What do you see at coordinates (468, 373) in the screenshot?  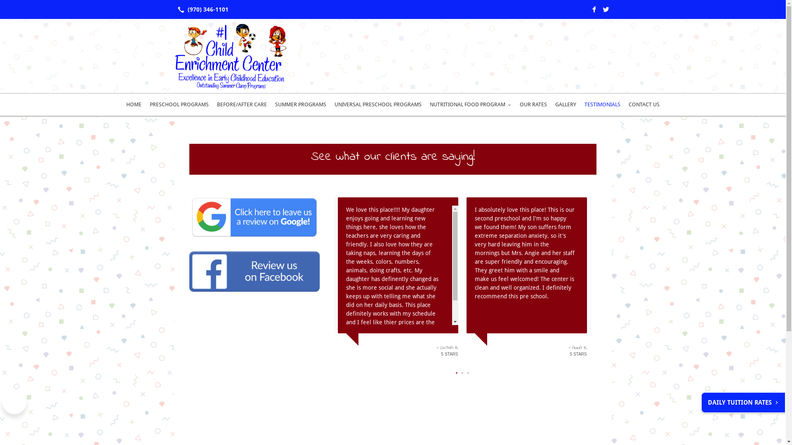 I see `3` at bounding box center [468, 373].